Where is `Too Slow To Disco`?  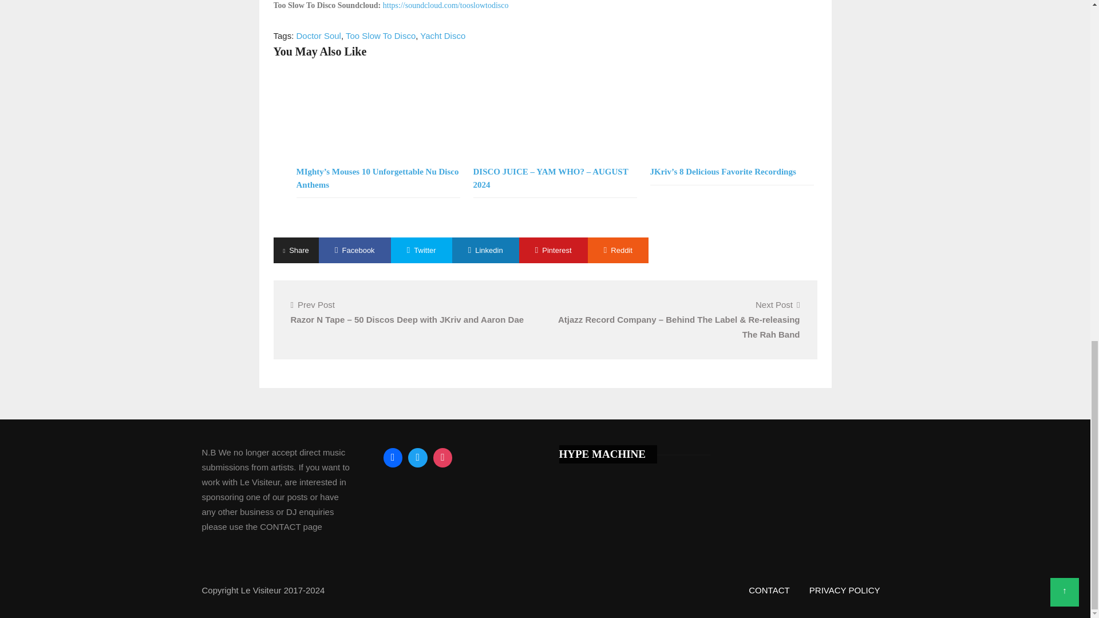 Too Slow To Disco is located at coordinates (380, 35).